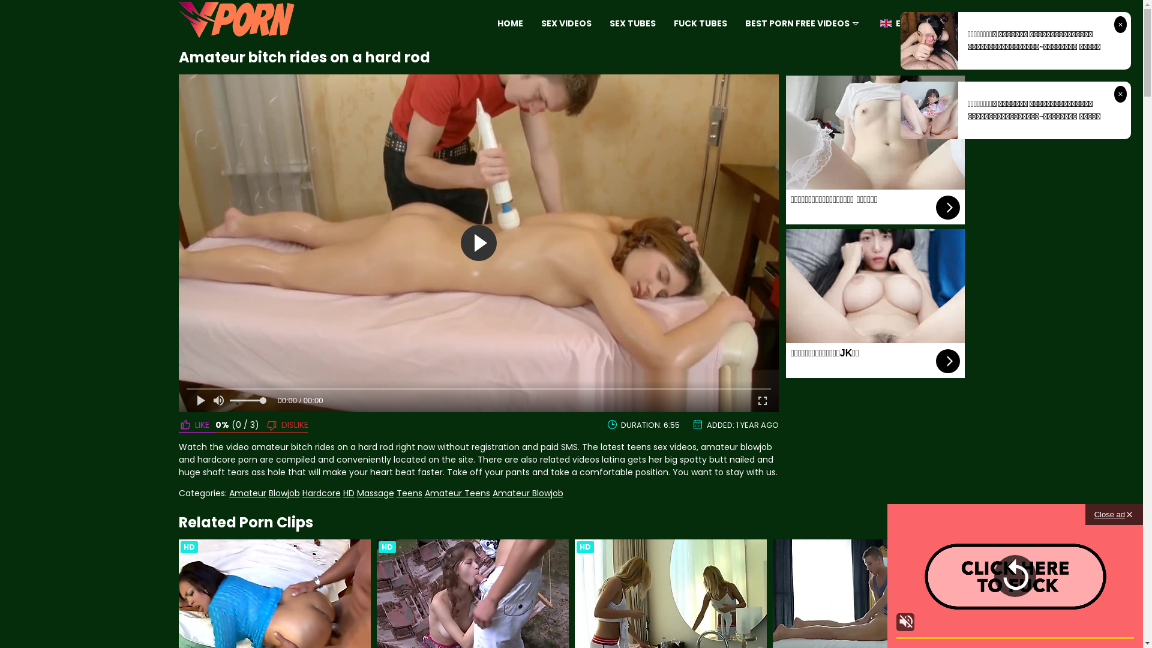 Image resolution: width=1152 pixels, height=648 pixels. I want to click on ENGLISH, so click(905, 23).